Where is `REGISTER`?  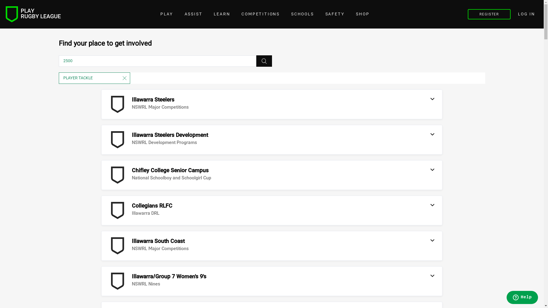
REGISTER is located at coordinates (489, 14).